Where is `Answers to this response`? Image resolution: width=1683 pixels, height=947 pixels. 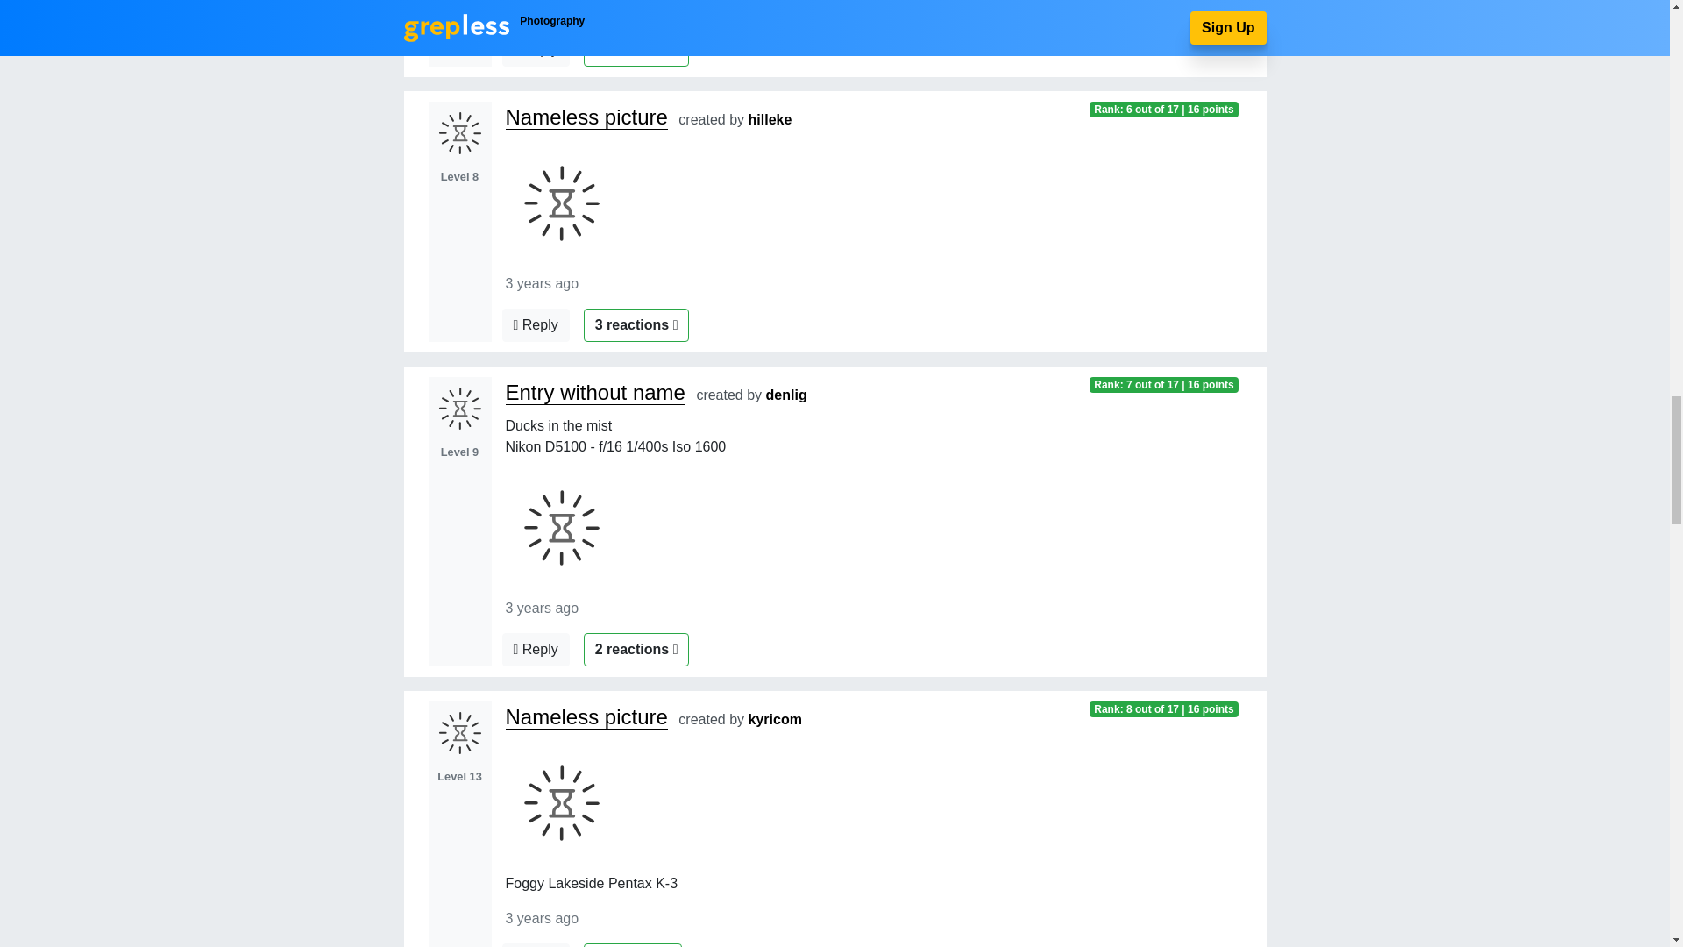 Answers to this response is located at coordinates (535, 945).